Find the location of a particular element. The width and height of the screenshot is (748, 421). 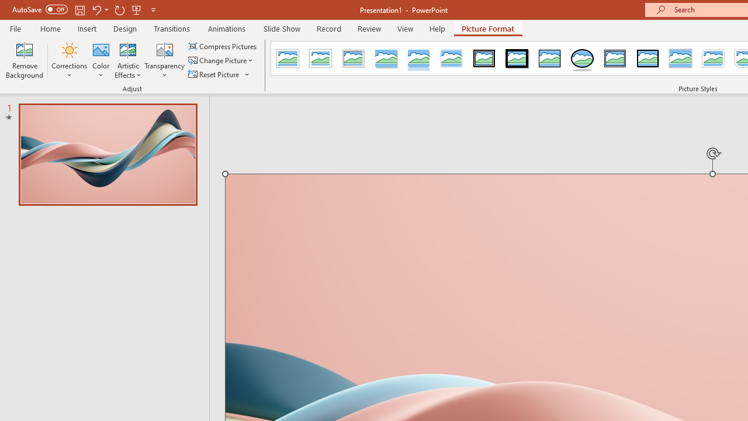

Compress Pictures... is located at coordinates (223, 46).